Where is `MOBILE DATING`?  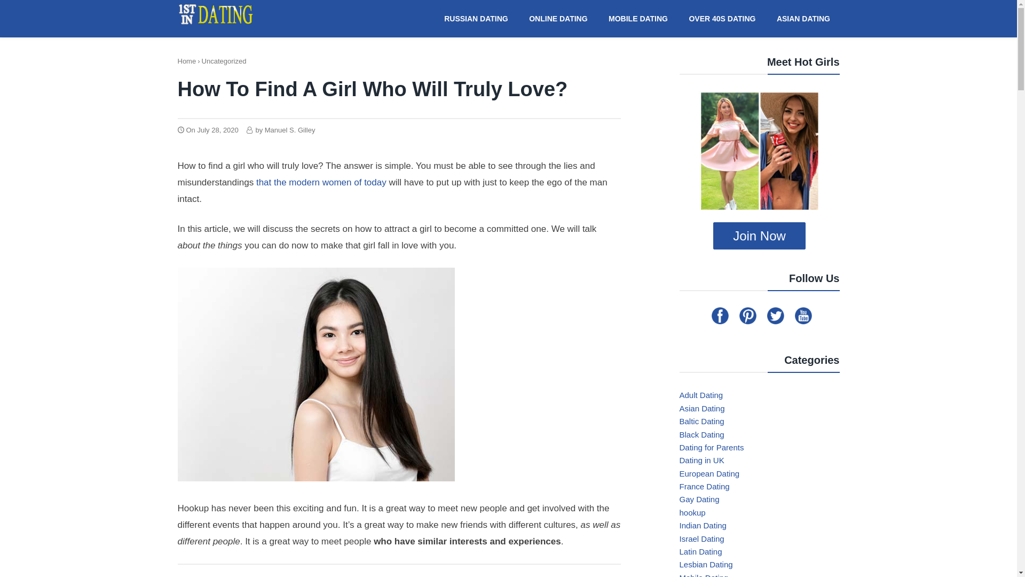 MOBILE DATING is located at coordinates (638, 18).